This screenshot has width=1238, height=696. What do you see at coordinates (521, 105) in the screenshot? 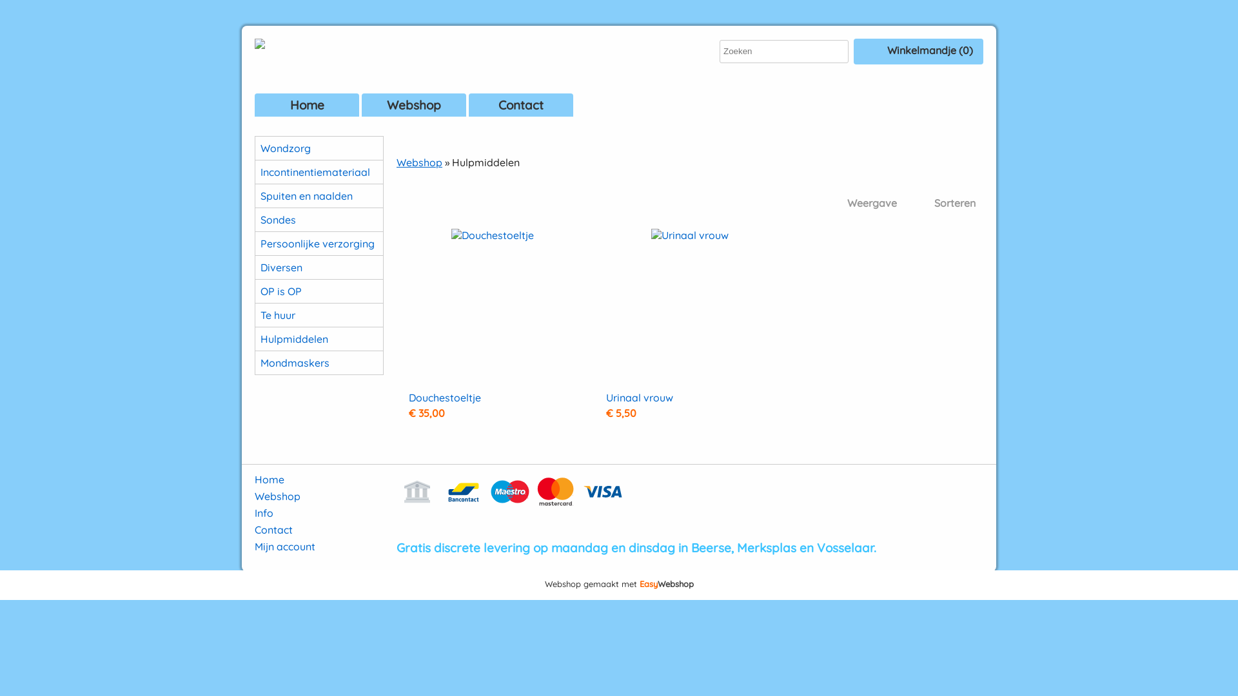
I see `Contact` at bounding box center [521, 105].